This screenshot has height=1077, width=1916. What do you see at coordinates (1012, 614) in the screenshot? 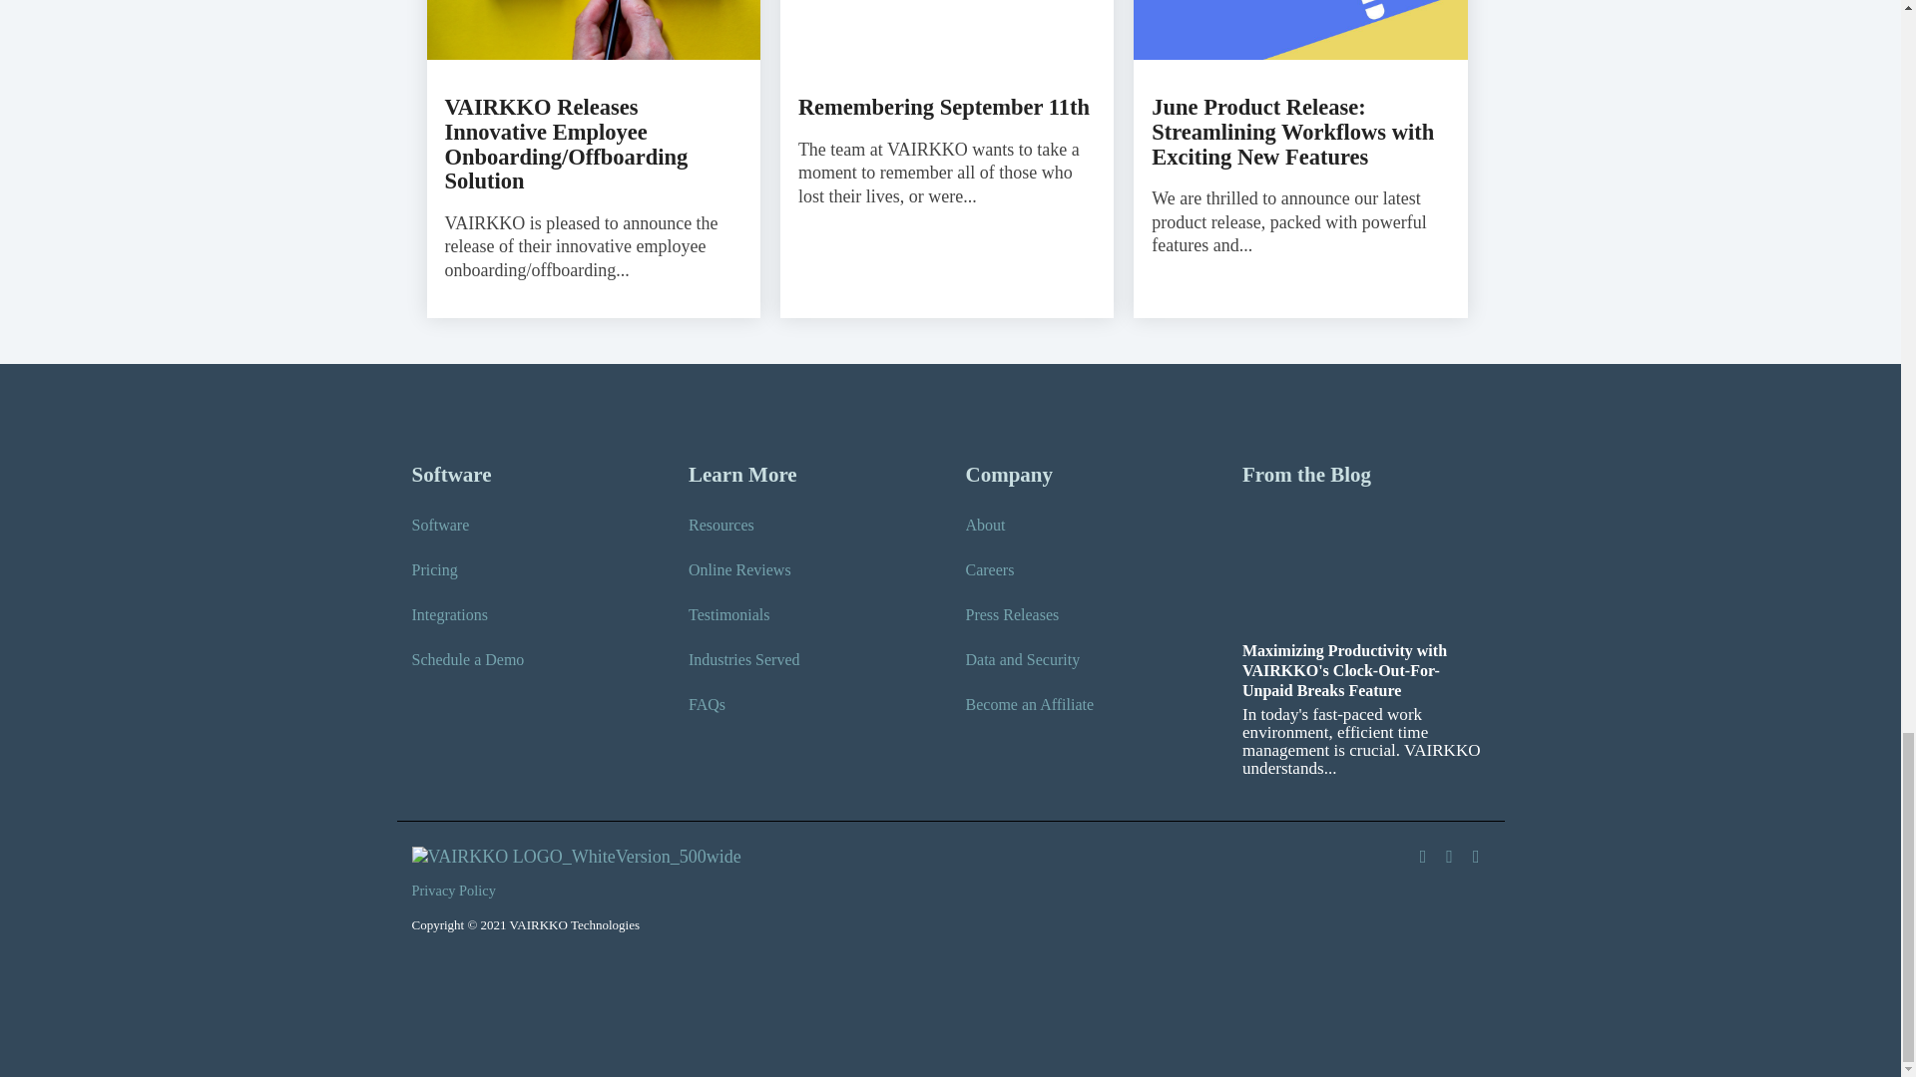
I see `Press Releases` at bounding box center [1012, 614].